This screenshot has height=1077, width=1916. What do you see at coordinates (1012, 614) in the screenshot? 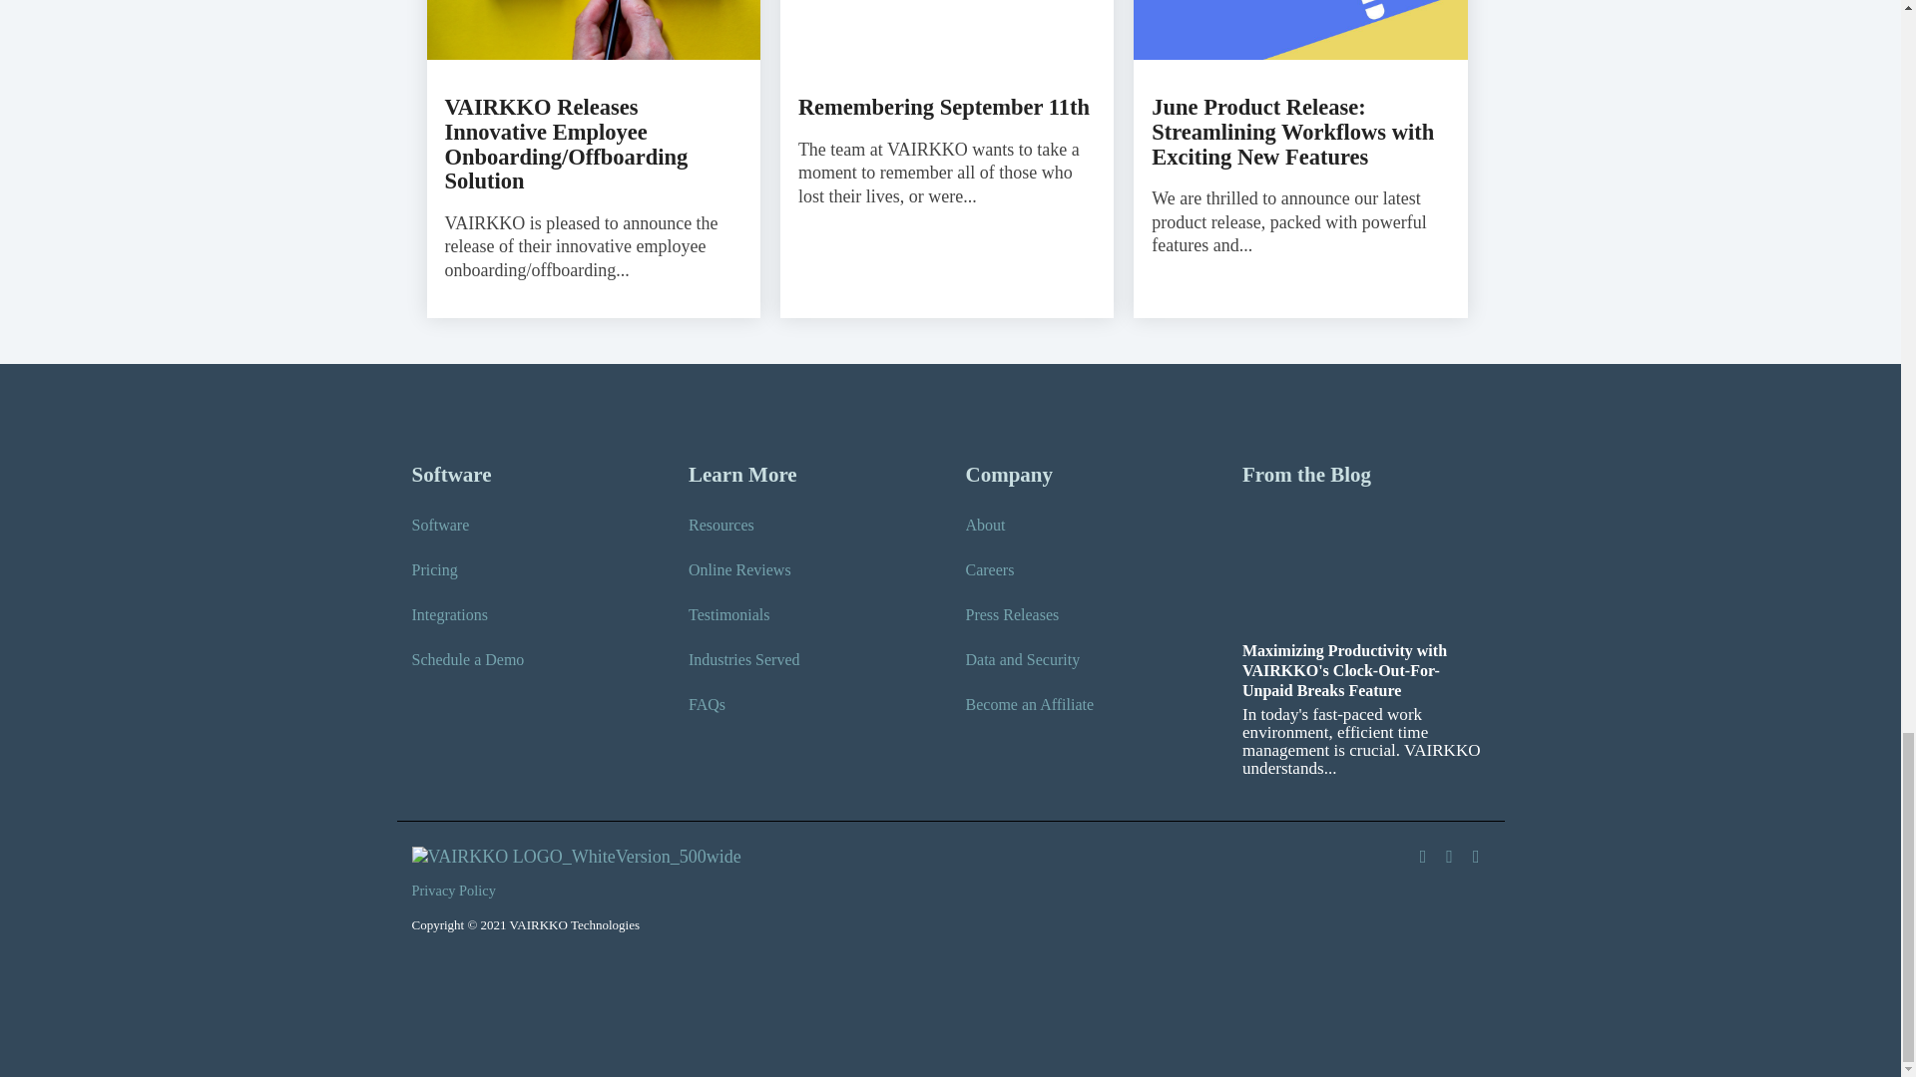
I see `Press Releases` at bounding box center [1012, 614].